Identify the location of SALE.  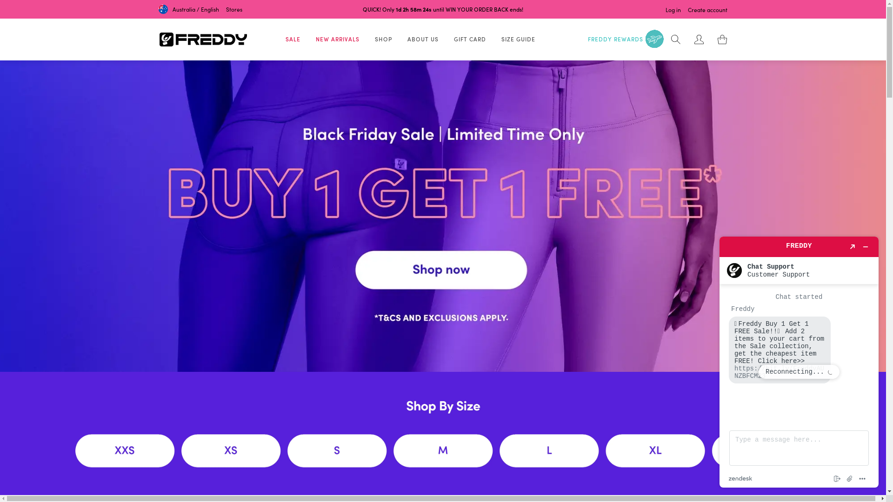
(293, 40).